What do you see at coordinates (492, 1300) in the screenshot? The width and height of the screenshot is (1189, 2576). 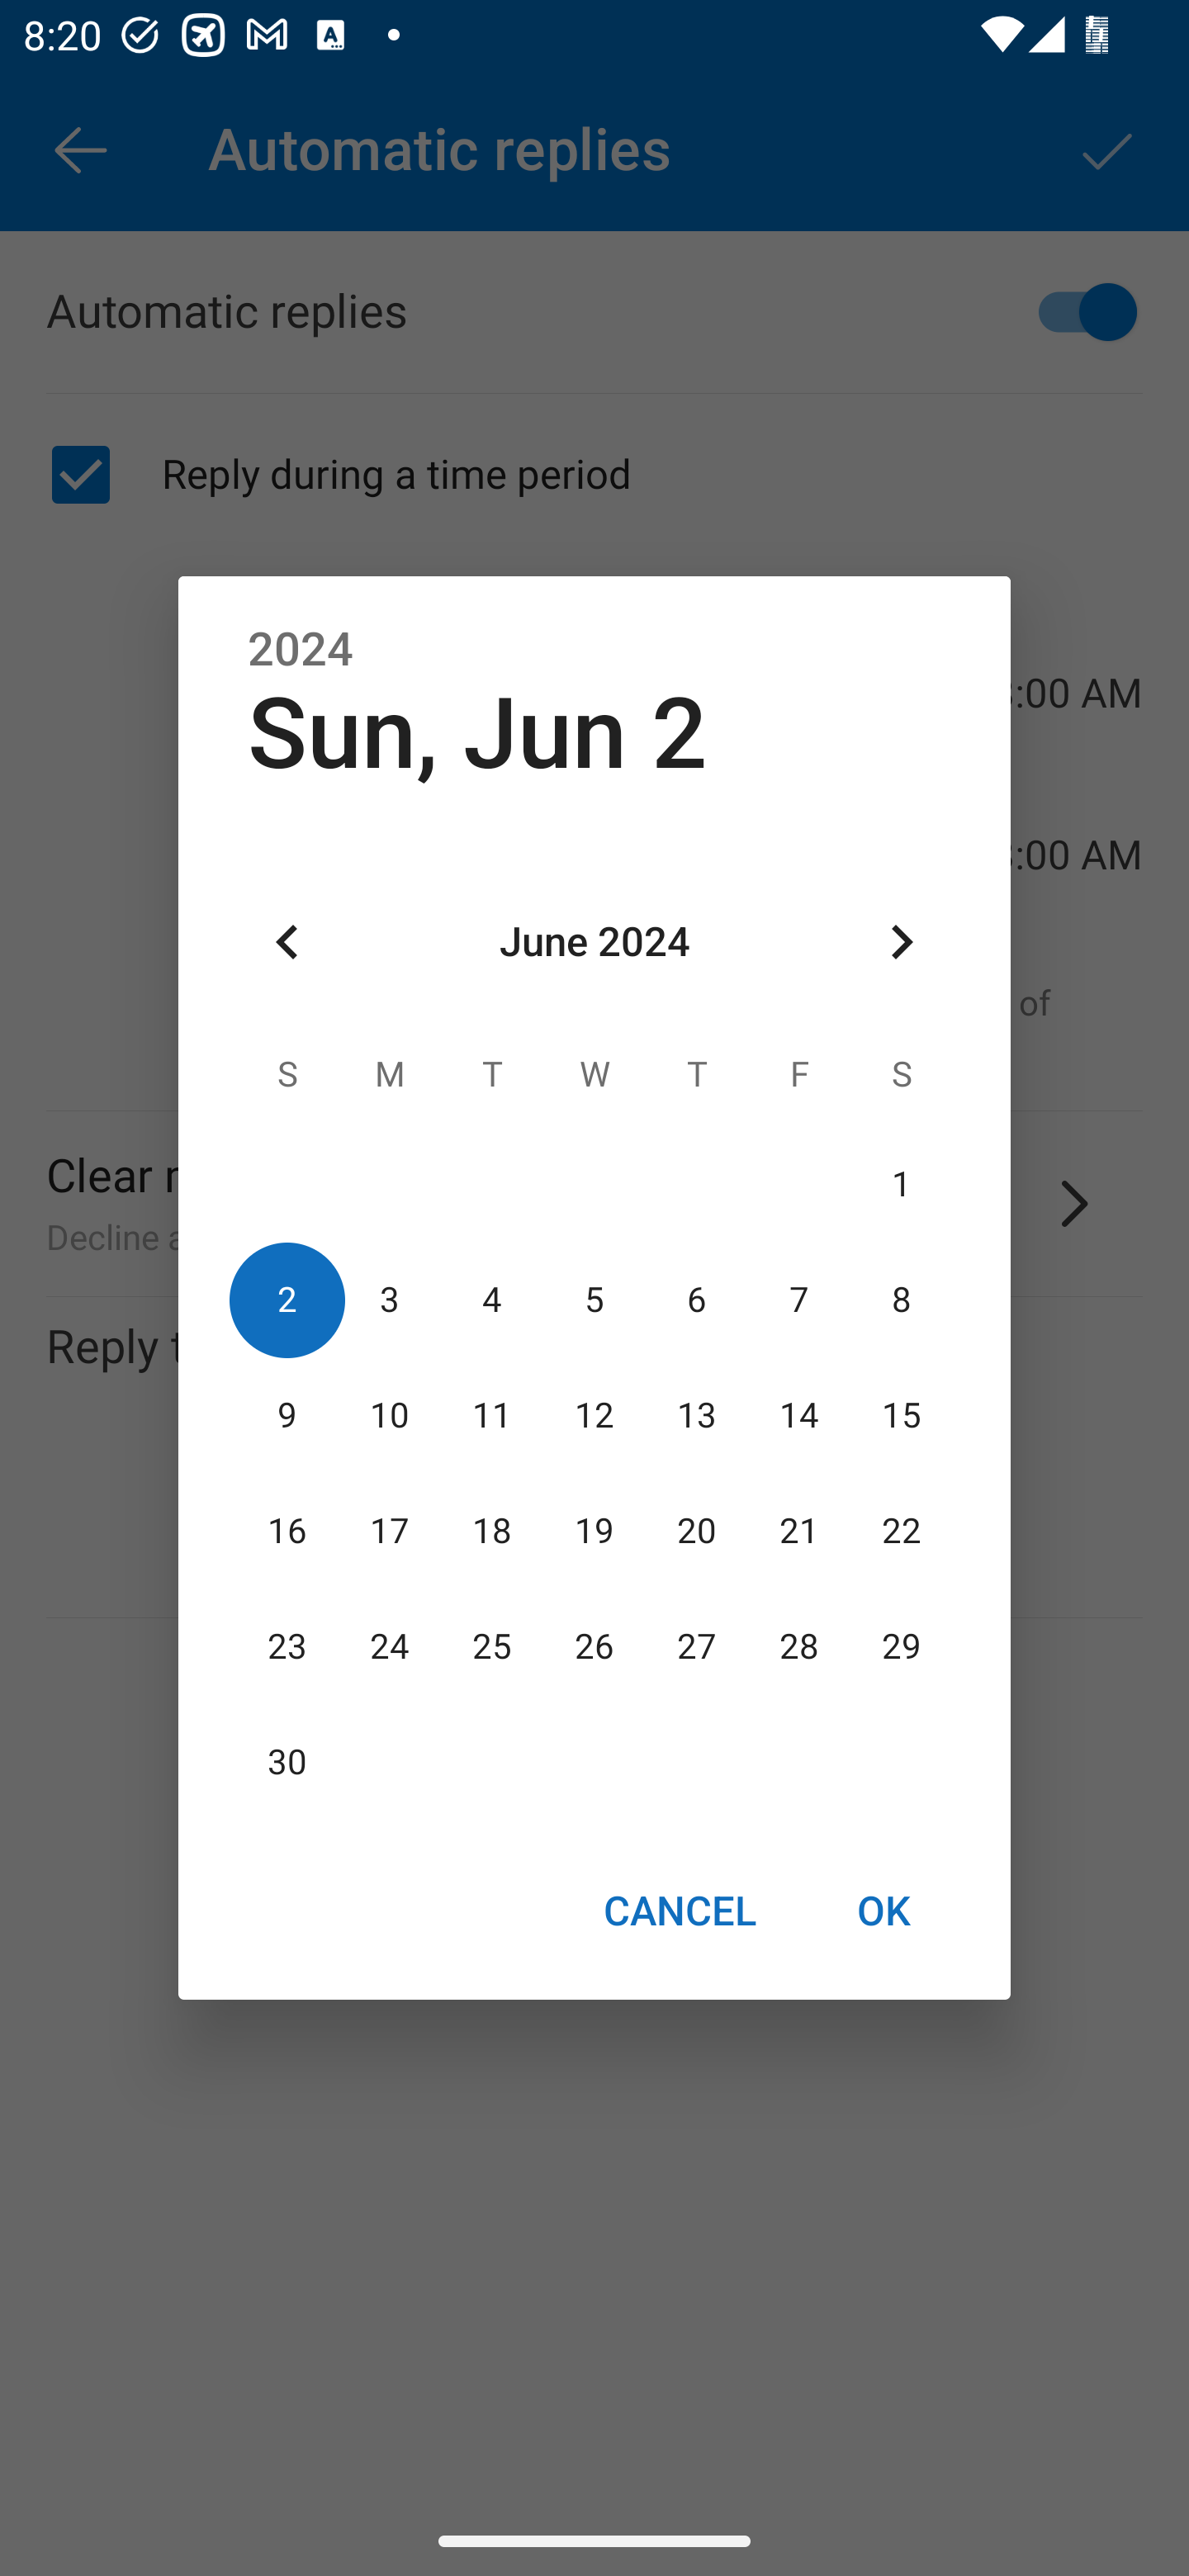 I see `4 04 June 2024` at bounding box center [492, 1300].